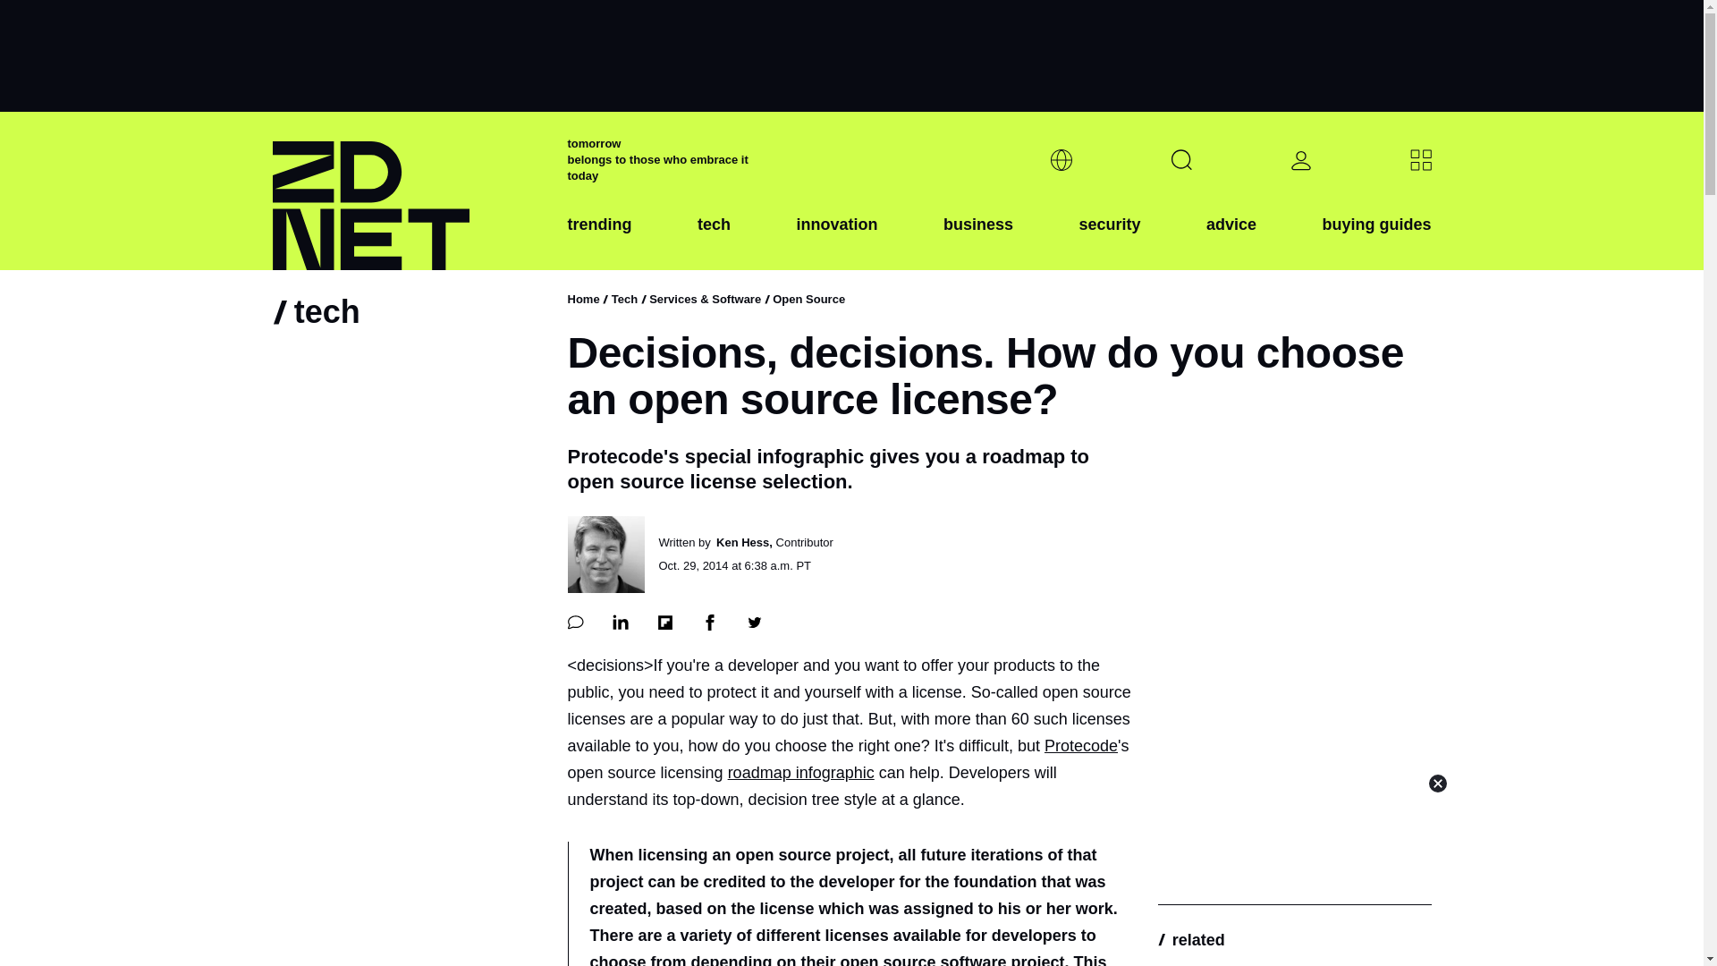  What do you see at coordinates (599, 239) in the screenshot?
I see `trending` at bounding box center [599, 239].